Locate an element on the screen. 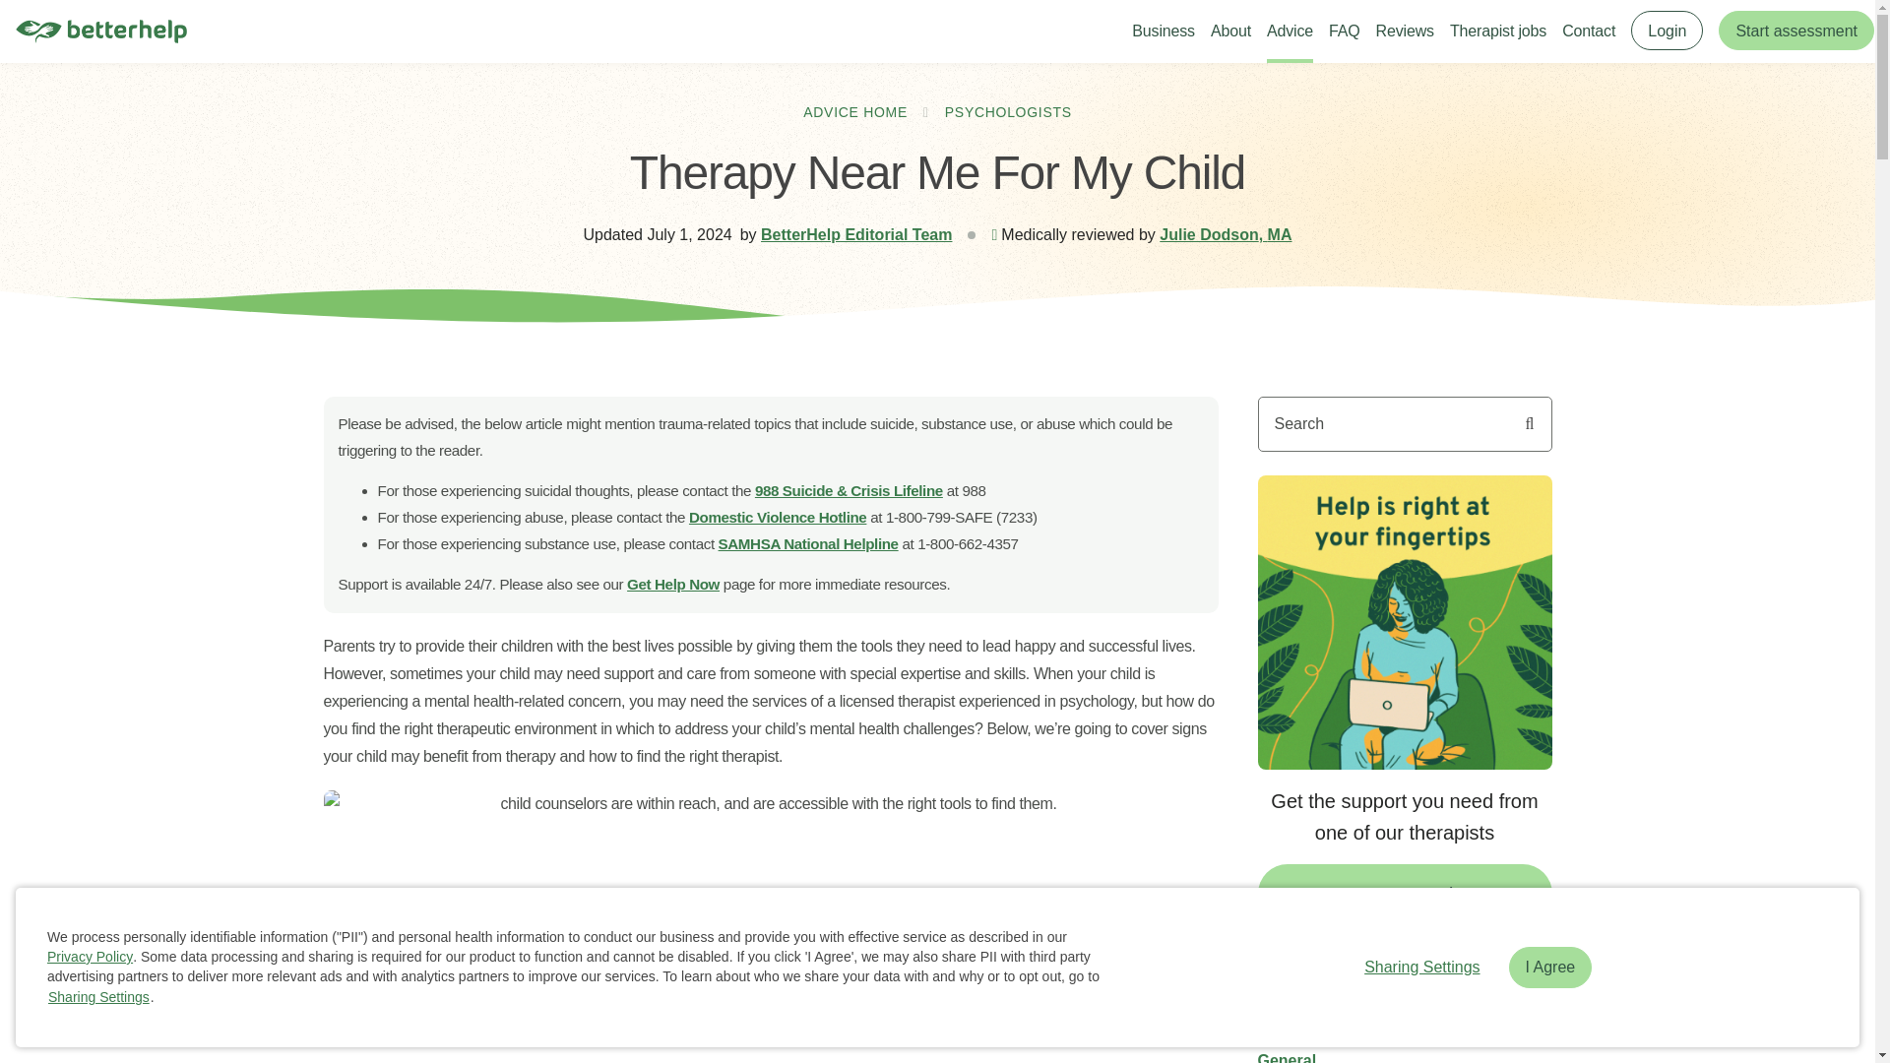  Get Help Now is located at coordinates (673, 584).